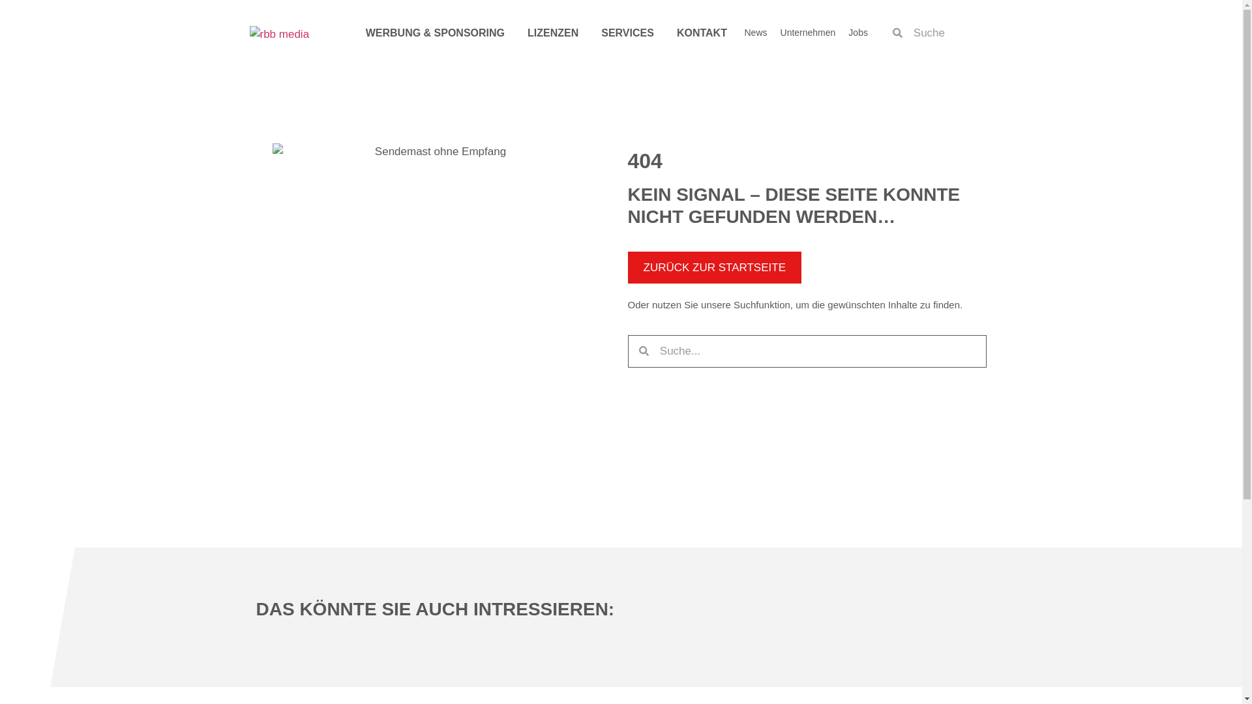 This screenshot has width=1252, height=704. I want to click on Jobs, so click(857, 31).